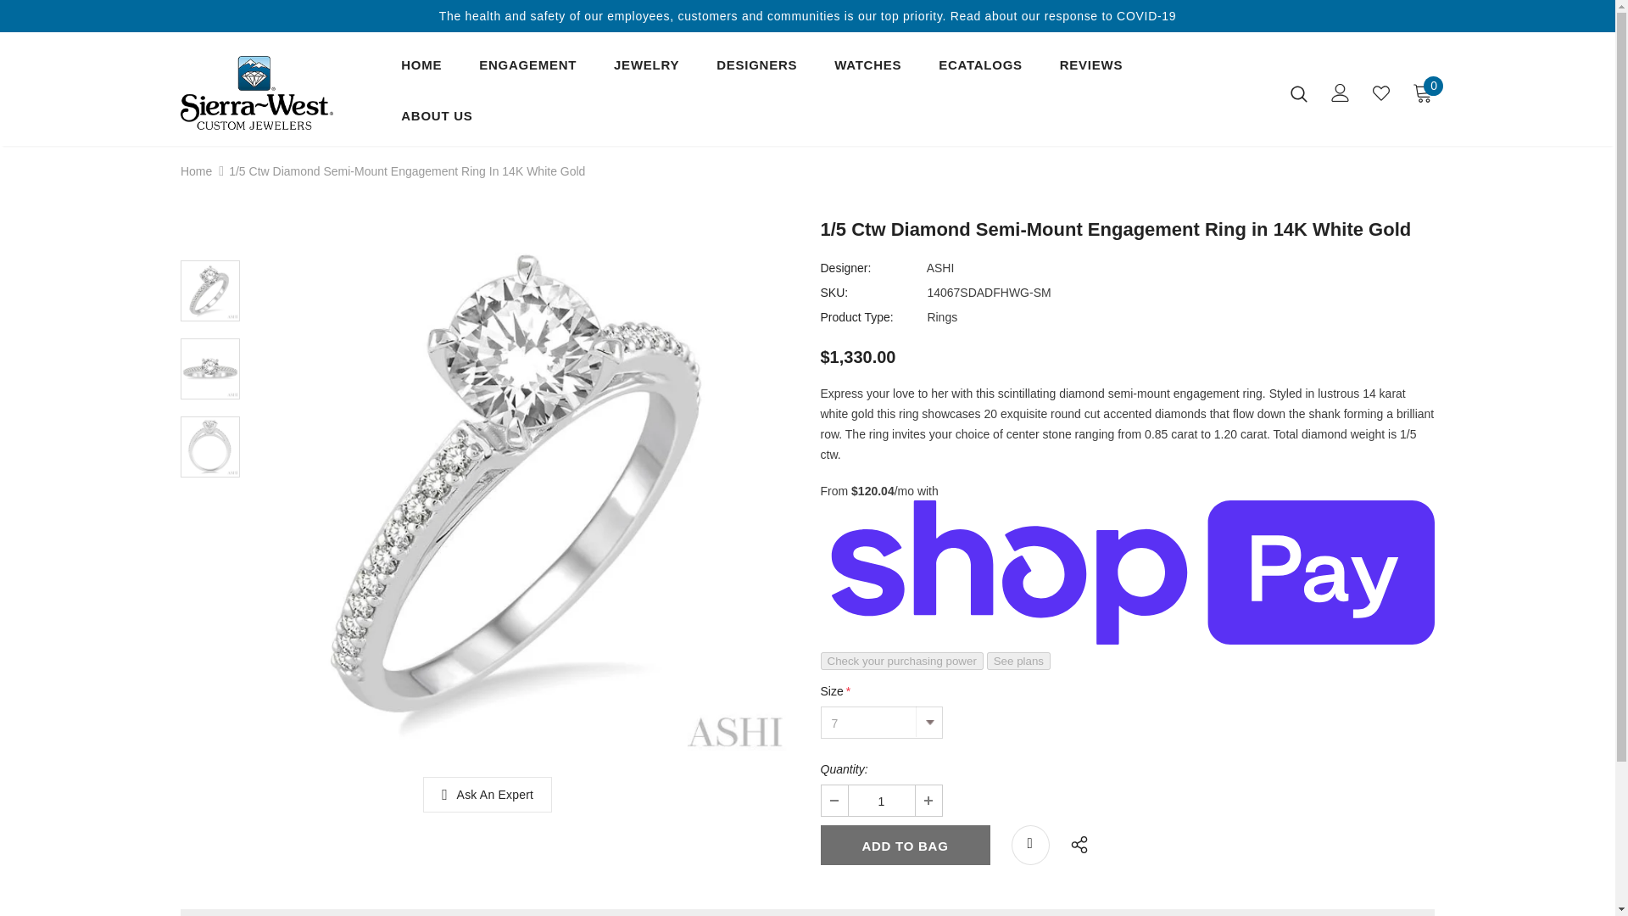  Describe the element at coordinates (1060, 16) in the screenshot. I see `our response` at that location.